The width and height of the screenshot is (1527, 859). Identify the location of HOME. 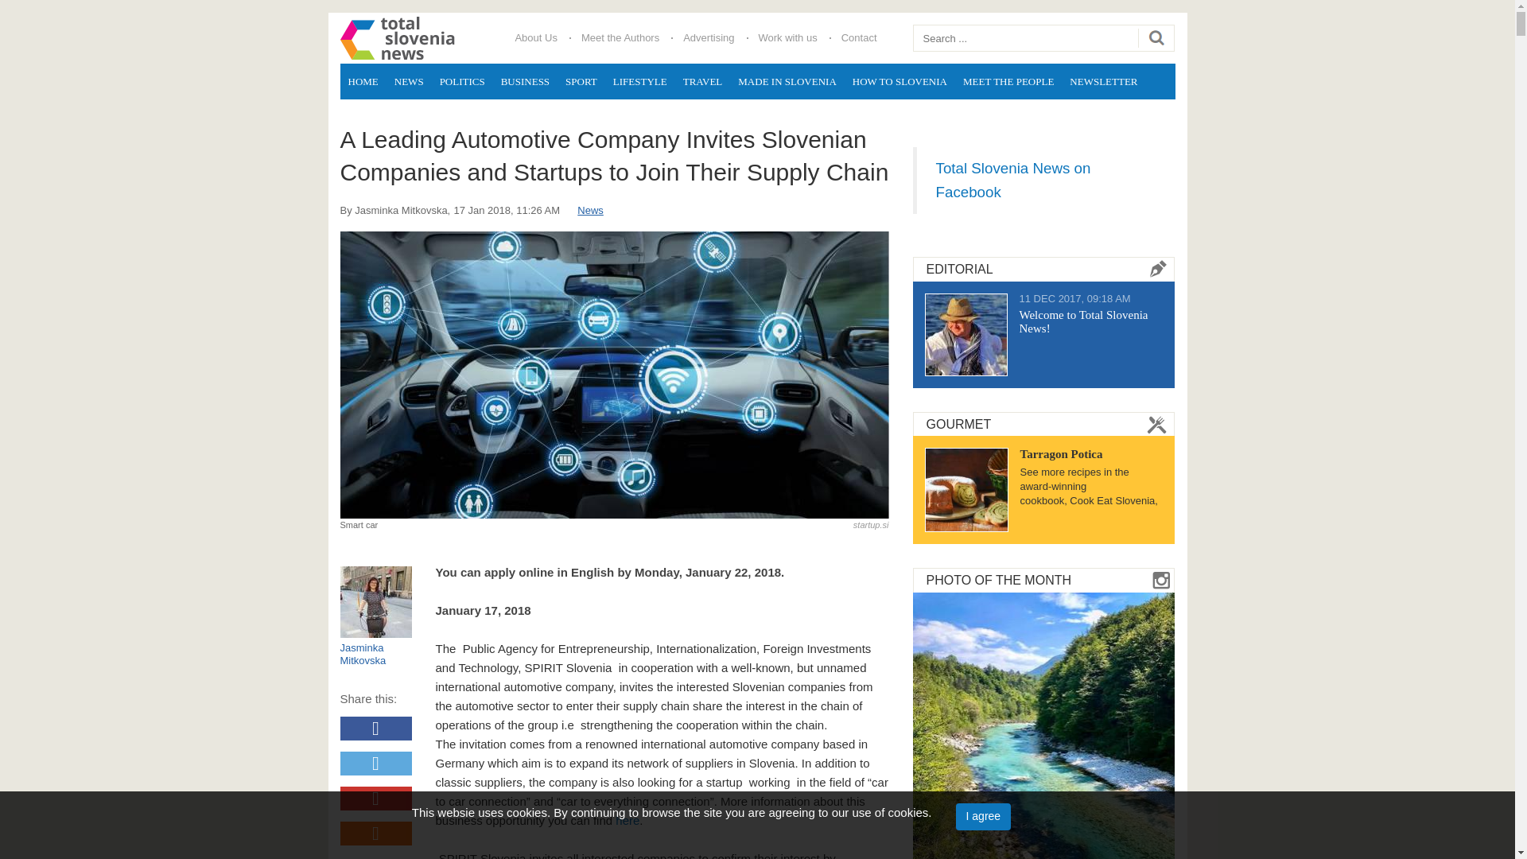
(363, 81).